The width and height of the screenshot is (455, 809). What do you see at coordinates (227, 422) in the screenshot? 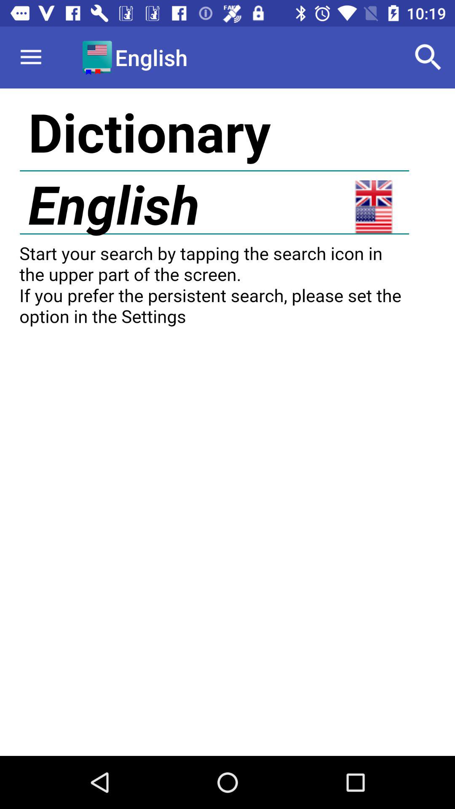
I see `for dictionary option` at bounding box center [227, 422].